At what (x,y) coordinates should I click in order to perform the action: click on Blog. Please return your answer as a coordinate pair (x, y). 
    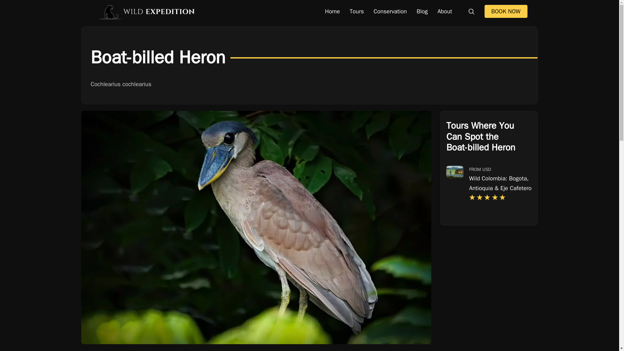
    Looking at the image, I should click on (422, 11).